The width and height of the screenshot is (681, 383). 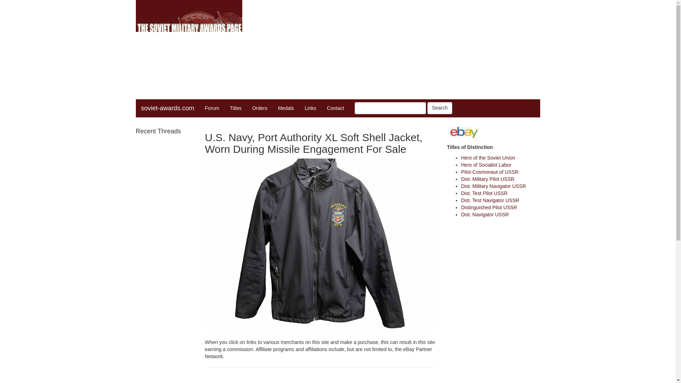 I want to click on Dist. Test Navigator USSR, so click(x=490, y=200).